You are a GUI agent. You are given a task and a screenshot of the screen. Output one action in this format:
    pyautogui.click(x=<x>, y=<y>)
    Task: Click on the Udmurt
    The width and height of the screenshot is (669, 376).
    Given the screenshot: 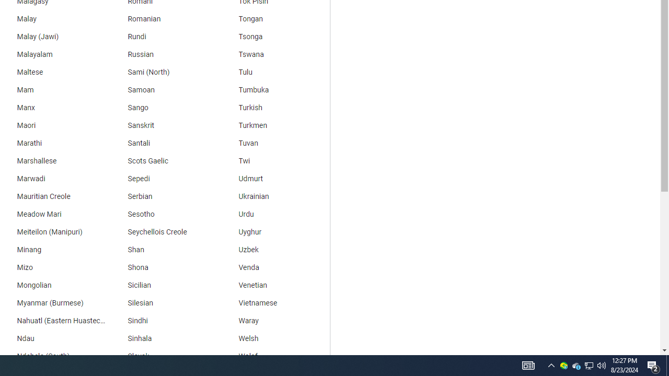 What is the action you would take?
    pyautogui.click(x=274, y=179)
    